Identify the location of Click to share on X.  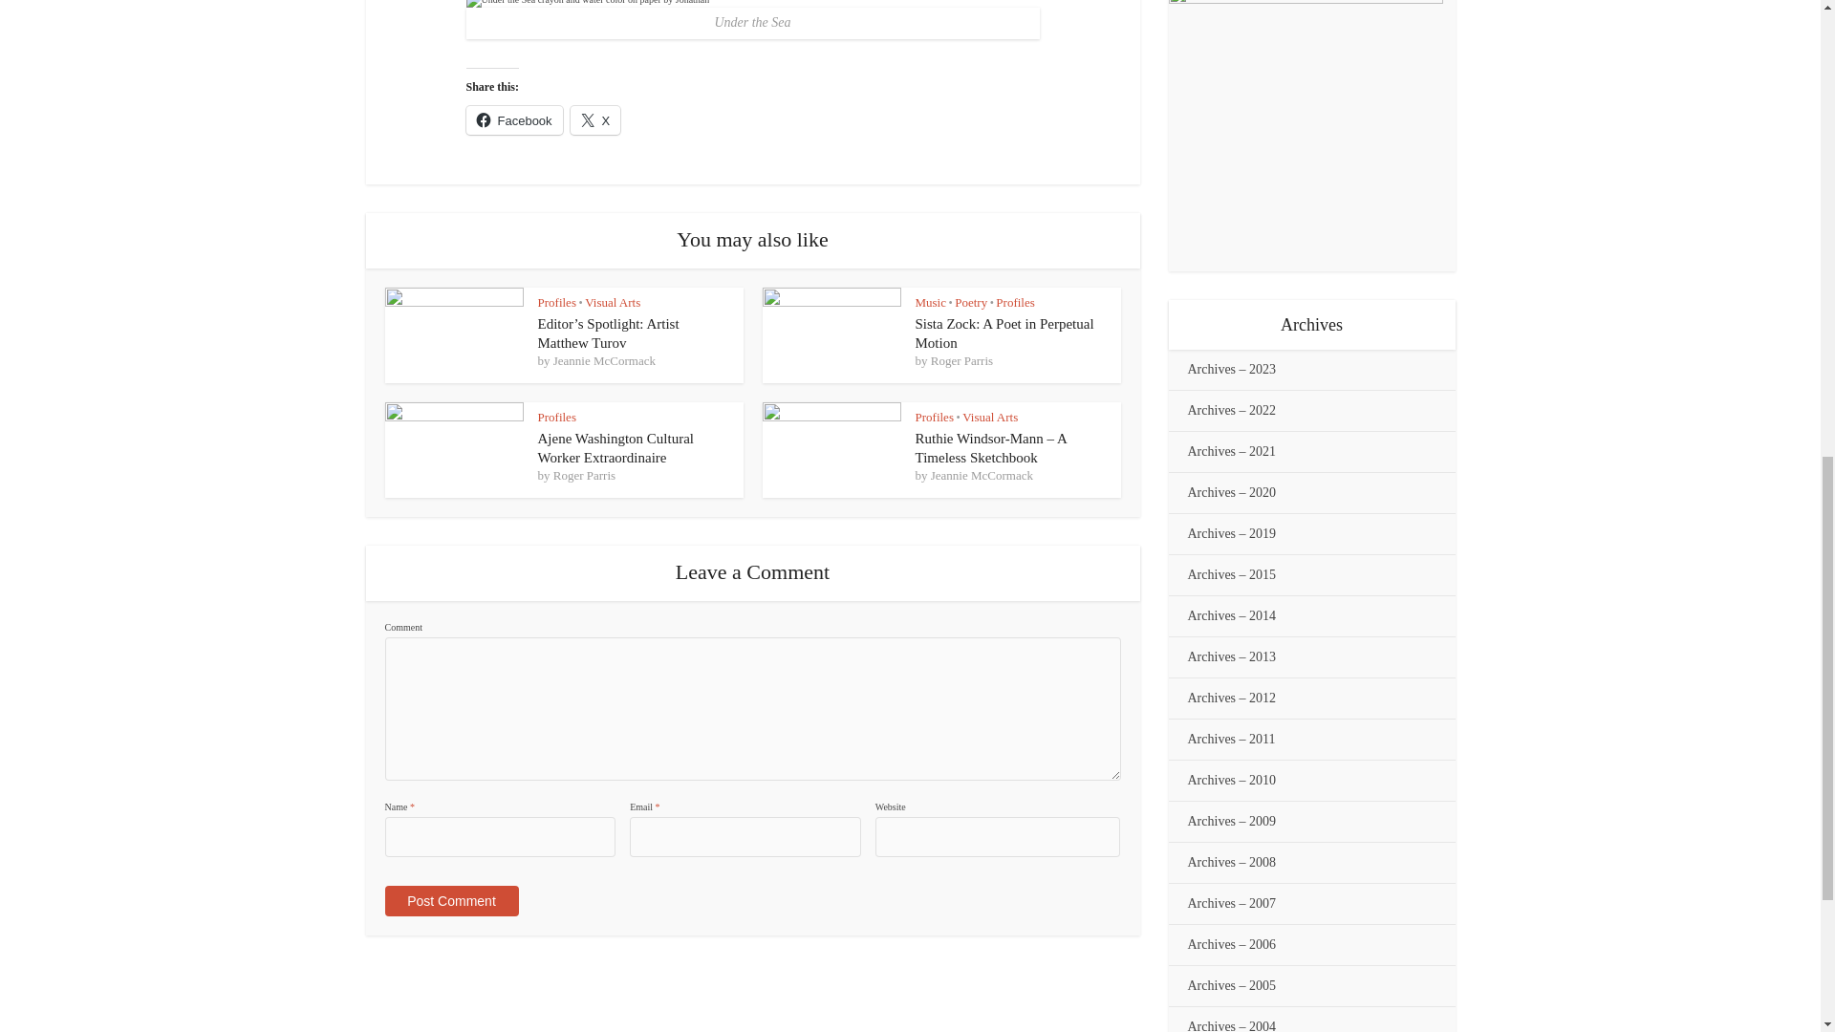
(596, 120).